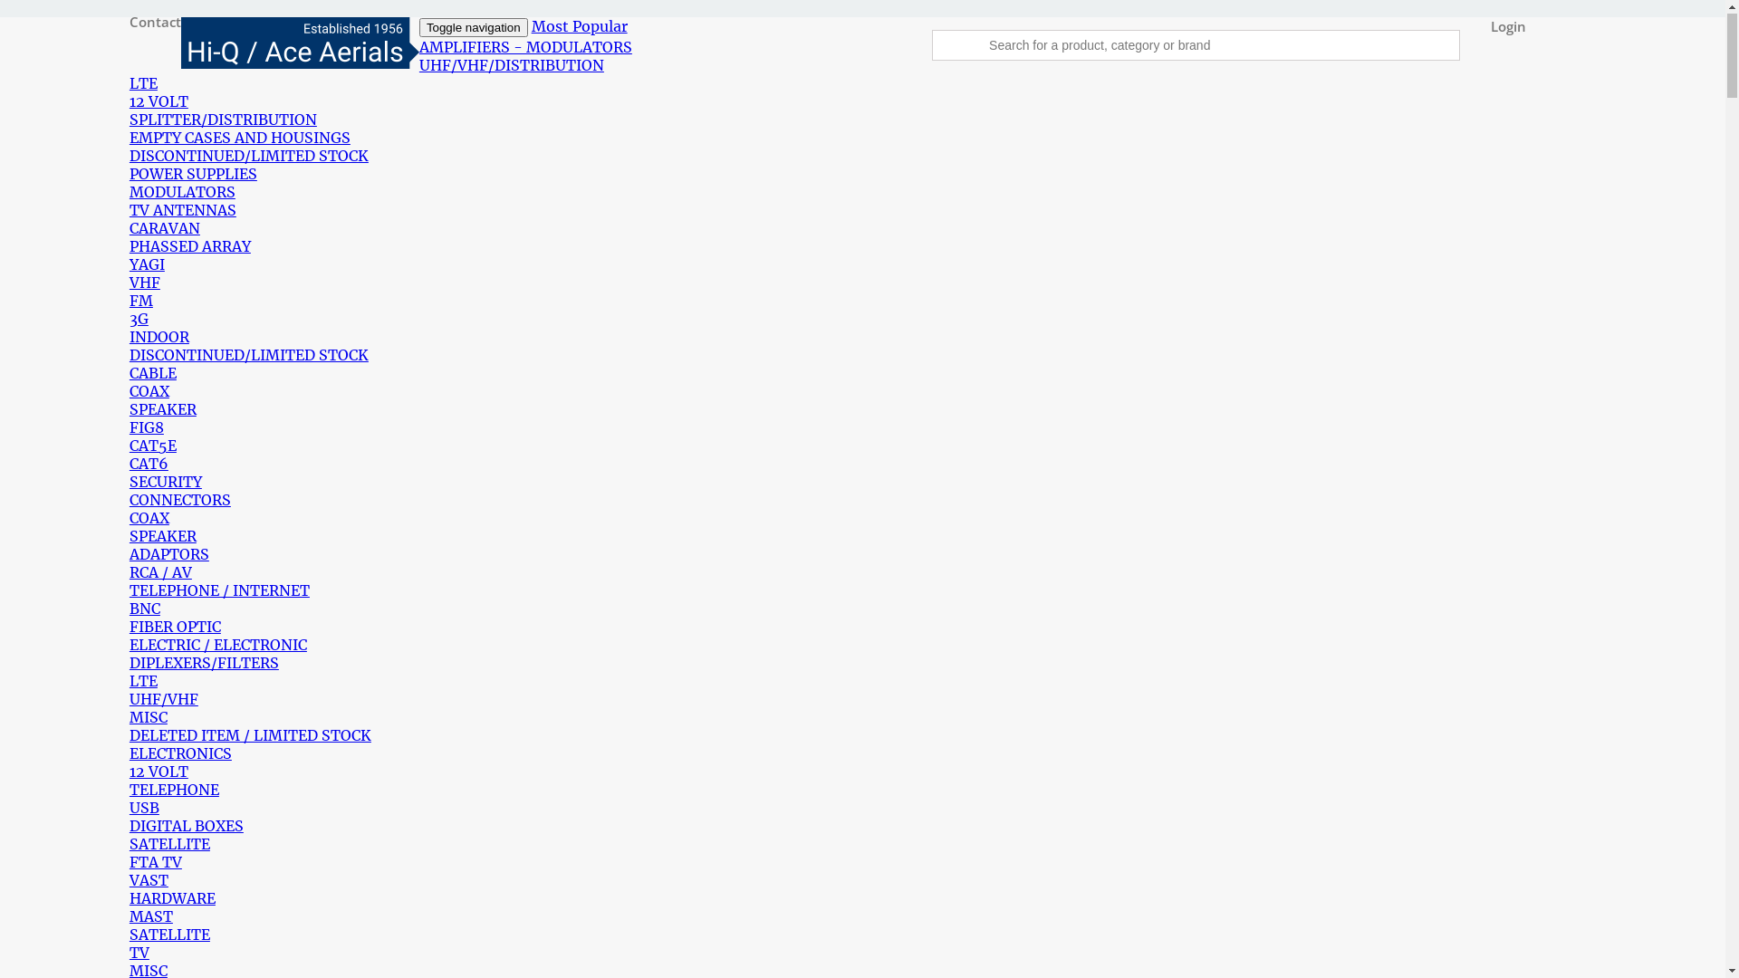 This screenshot has width=1739, height=978. I want to click on SPEAKER, so click(163, 537).